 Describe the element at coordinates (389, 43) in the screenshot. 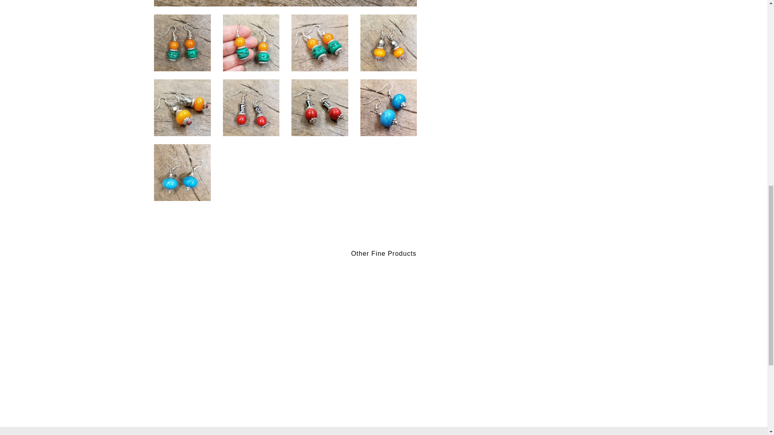

I see `Nepalese Beaded Earring, Assorted Styles` at that location.